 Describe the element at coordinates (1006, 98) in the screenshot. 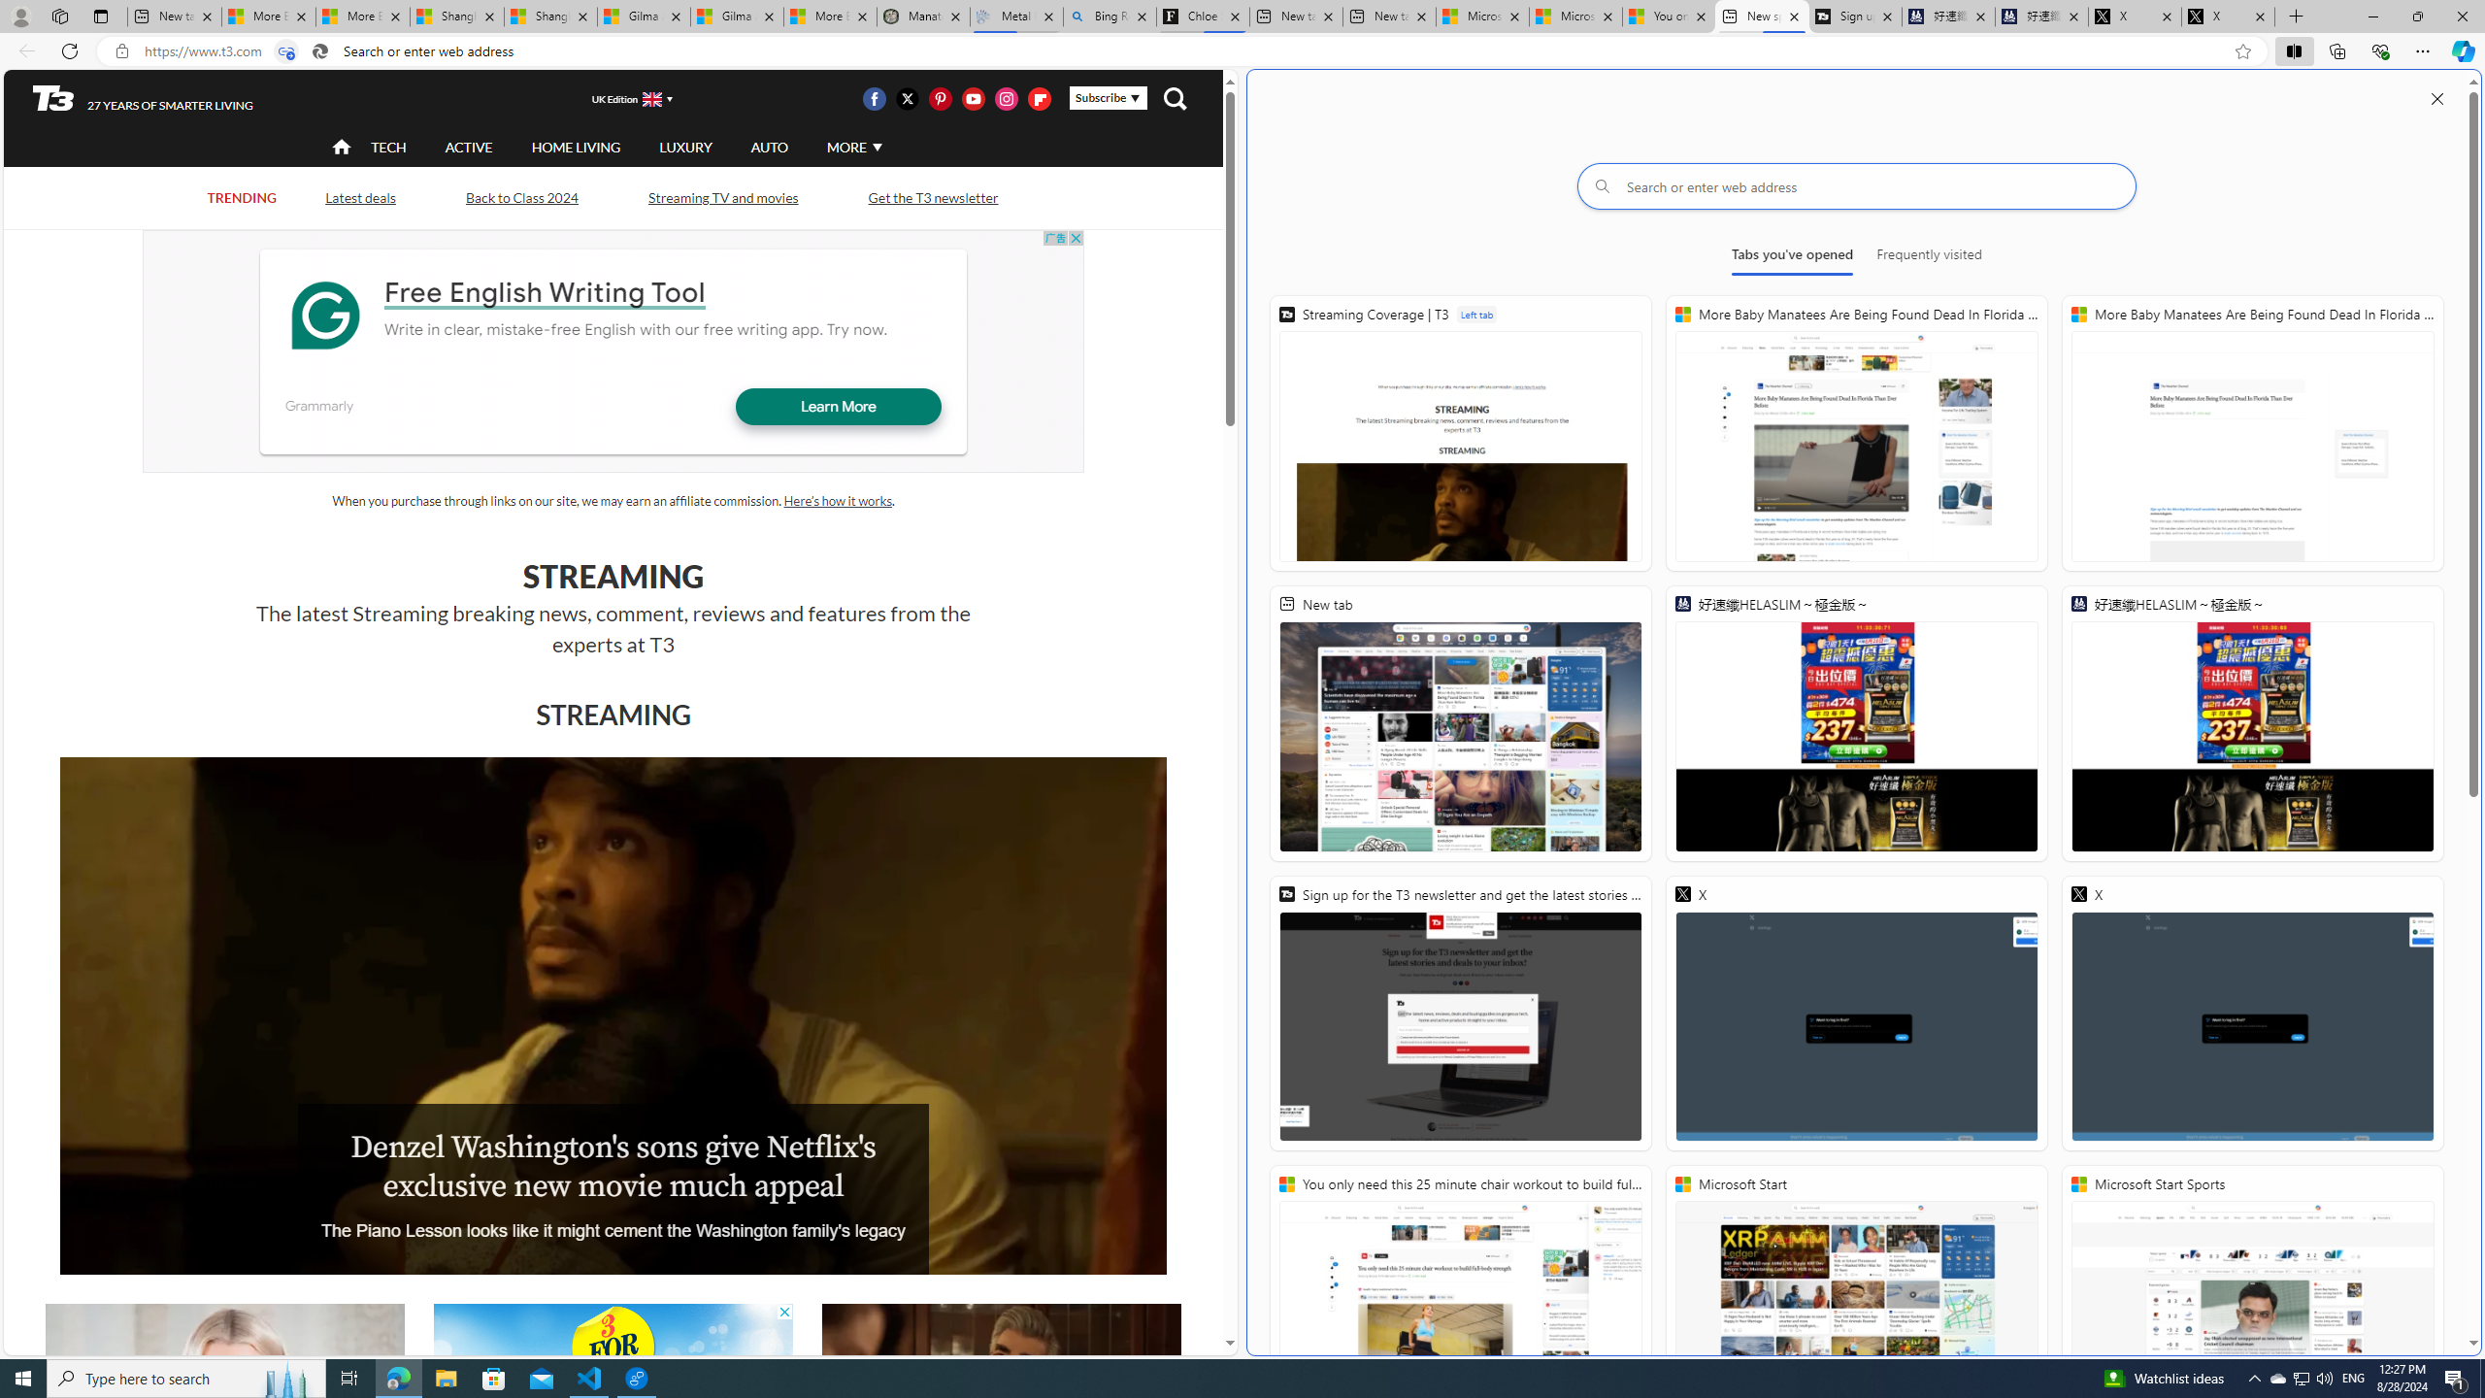

I see `Visit us on Instagram` at that location.